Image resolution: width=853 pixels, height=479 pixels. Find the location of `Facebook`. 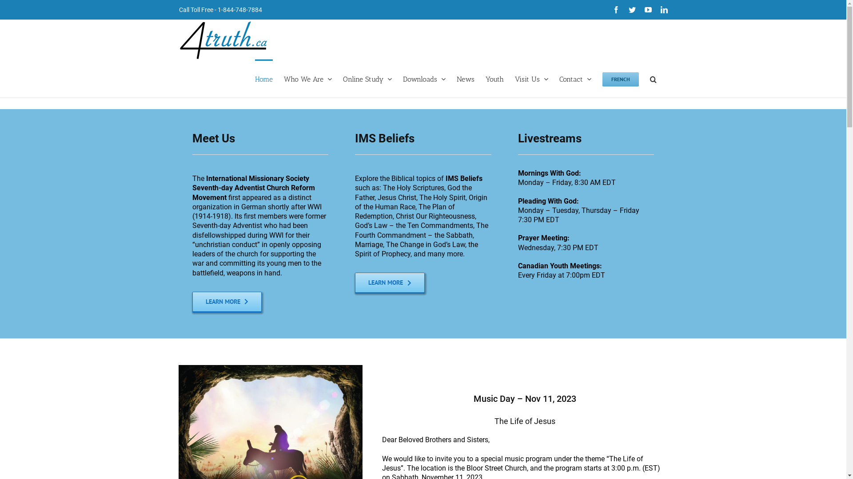

Facebook is located at coordinates (616, 10).